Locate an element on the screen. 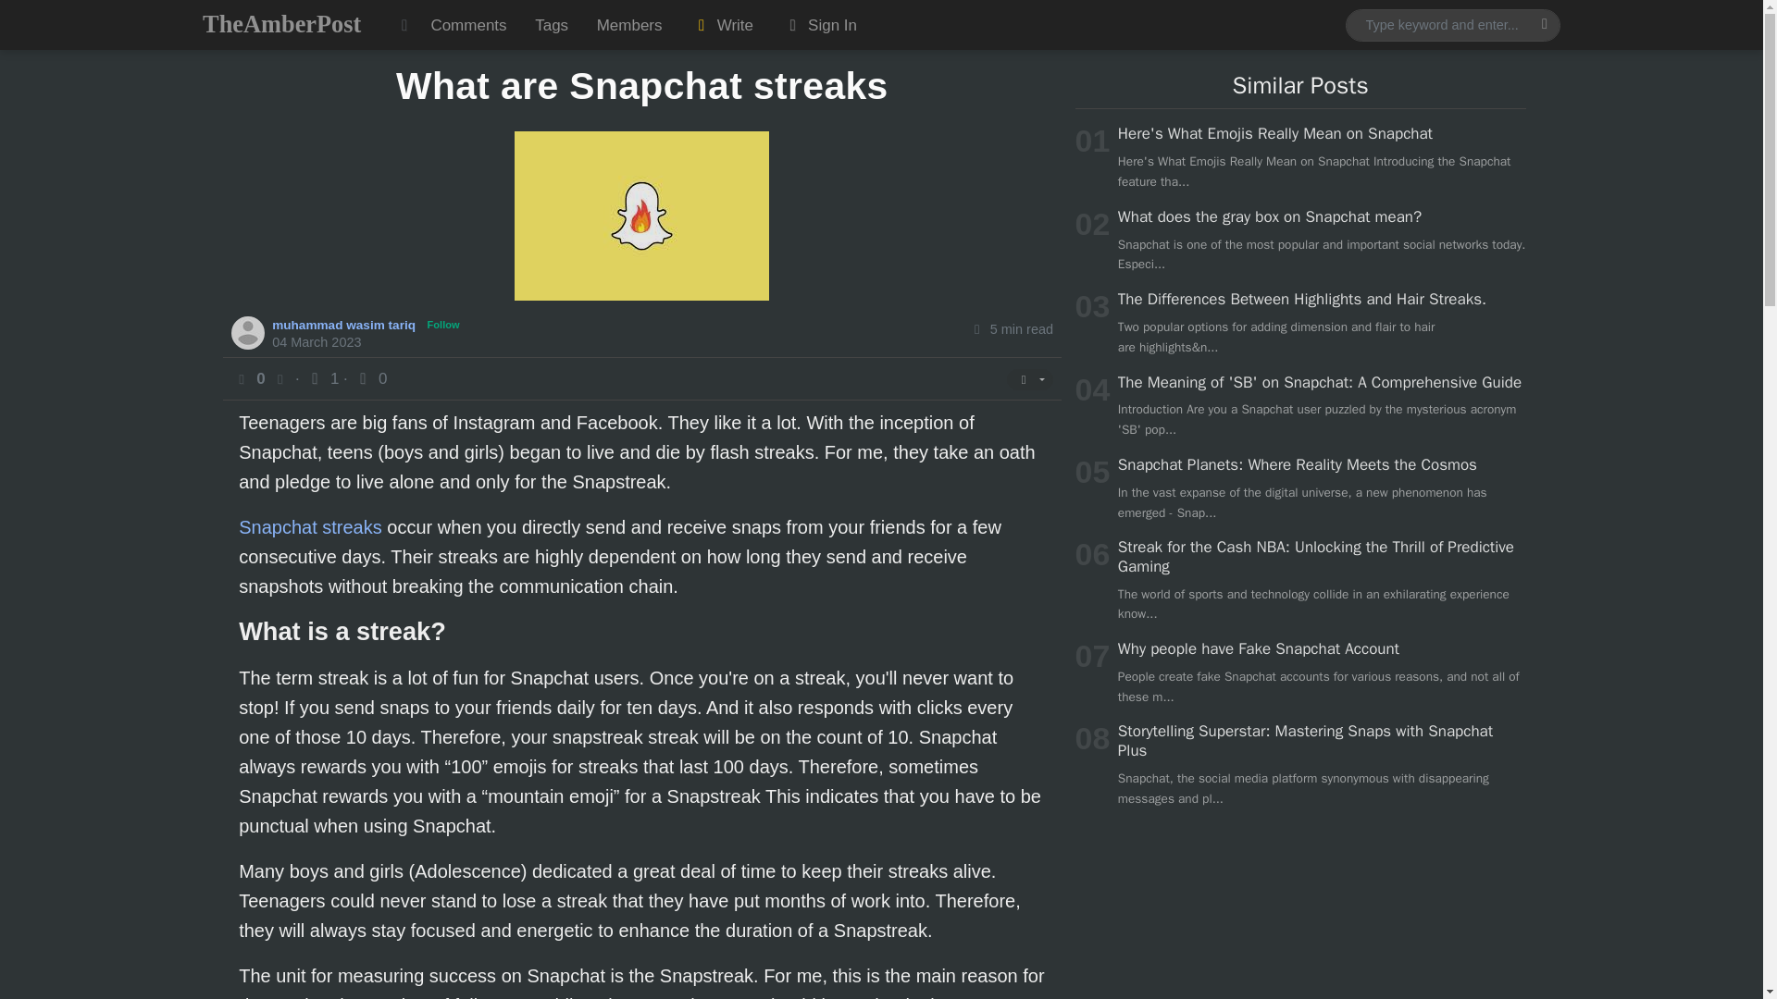  The Meaning of 'SB' on Snapchat: A Comprehensive Guide is located at coordinates (1319, 382).